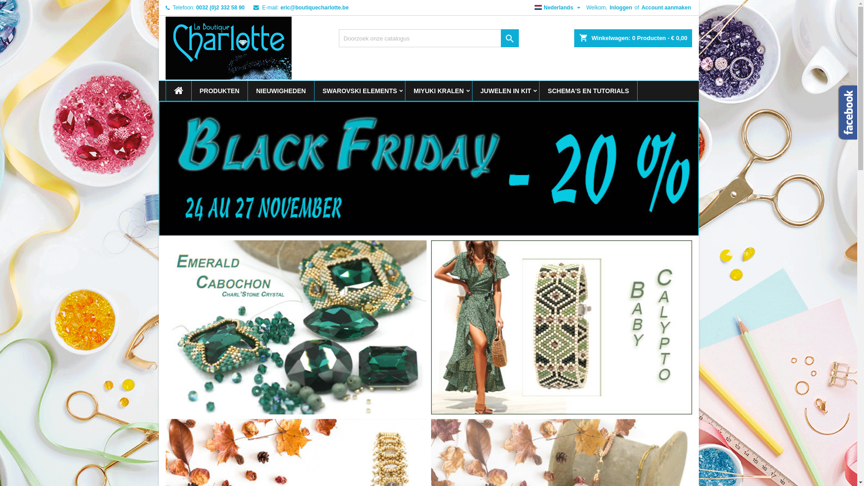 The height and width of the screenshot is (486, 864). What do you see at coordinates (428, 168) in the screenshot?
I see `Black Friday` at bounding box center [428, 168].